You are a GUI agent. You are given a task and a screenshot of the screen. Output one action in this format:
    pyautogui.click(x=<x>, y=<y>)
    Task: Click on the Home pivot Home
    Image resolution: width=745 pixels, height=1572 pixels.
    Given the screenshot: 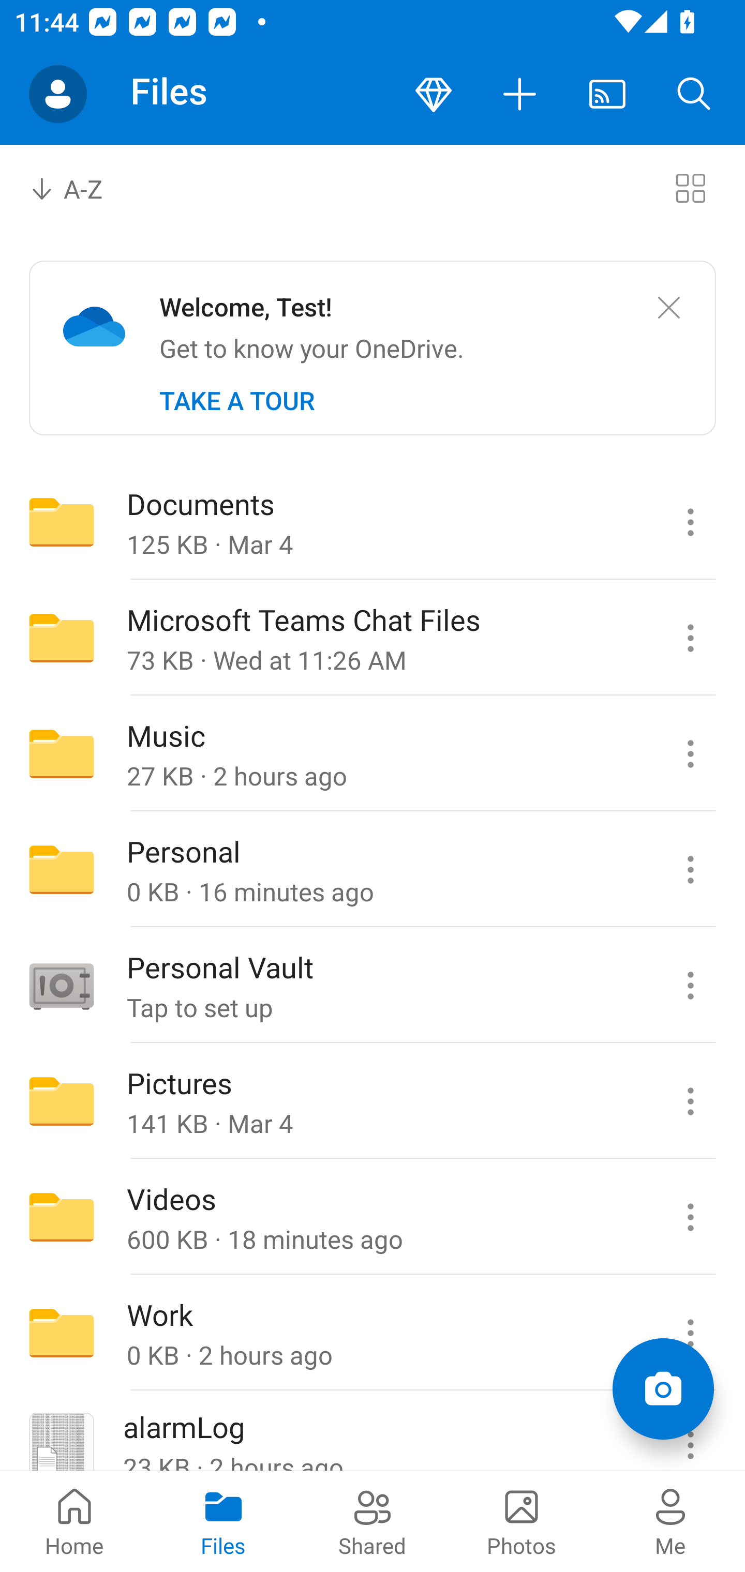 What is the action you would take?
    pyautogui.click(x=74, y=1521)
    